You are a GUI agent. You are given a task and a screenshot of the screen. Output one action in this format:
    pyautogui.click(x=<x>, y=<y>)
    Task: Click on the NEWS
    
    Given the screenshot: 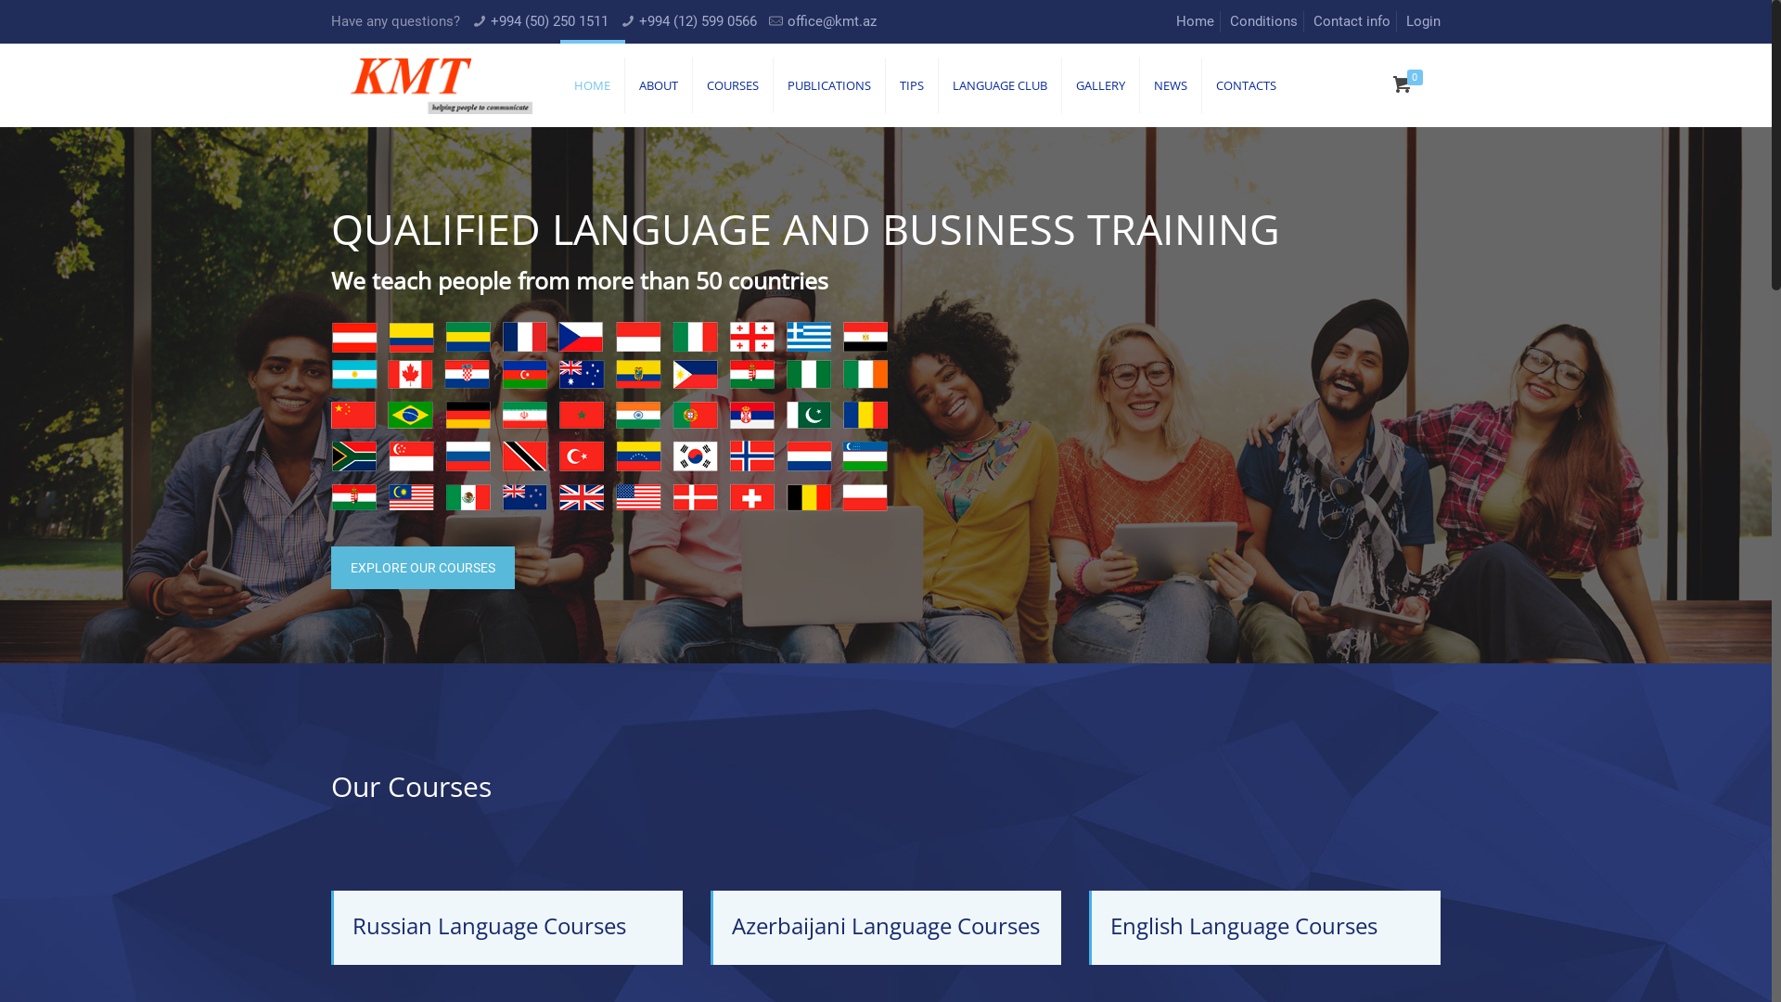 What is the action you would take?
    pyautogui.click(x=1171, y=85)
    